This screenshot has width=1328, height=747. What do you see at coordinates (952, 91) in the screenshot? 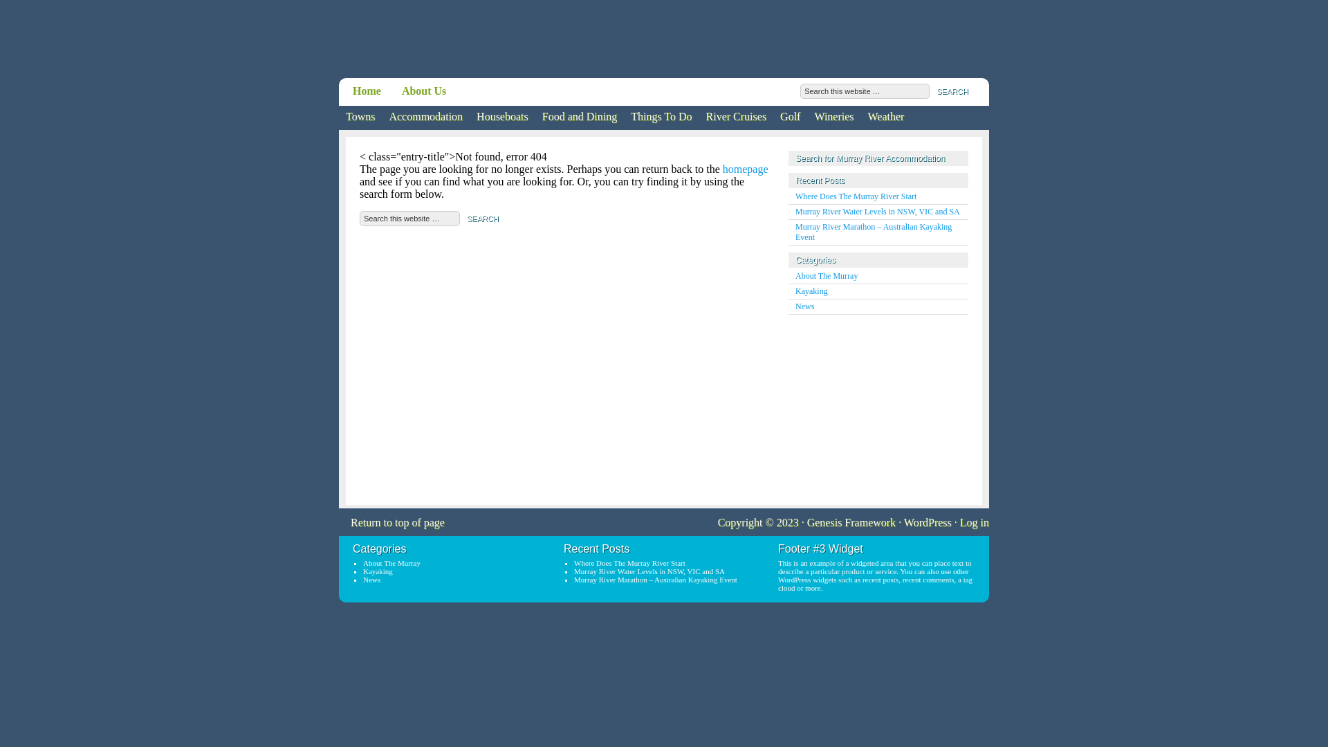
I see `Search` at bounding box center [952, 91].